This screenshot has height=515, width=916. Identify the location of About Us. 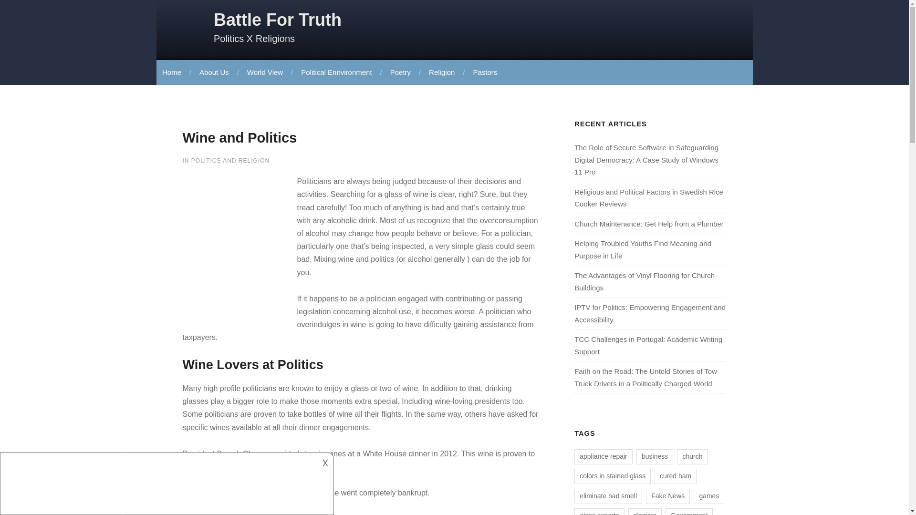
(213, 72).